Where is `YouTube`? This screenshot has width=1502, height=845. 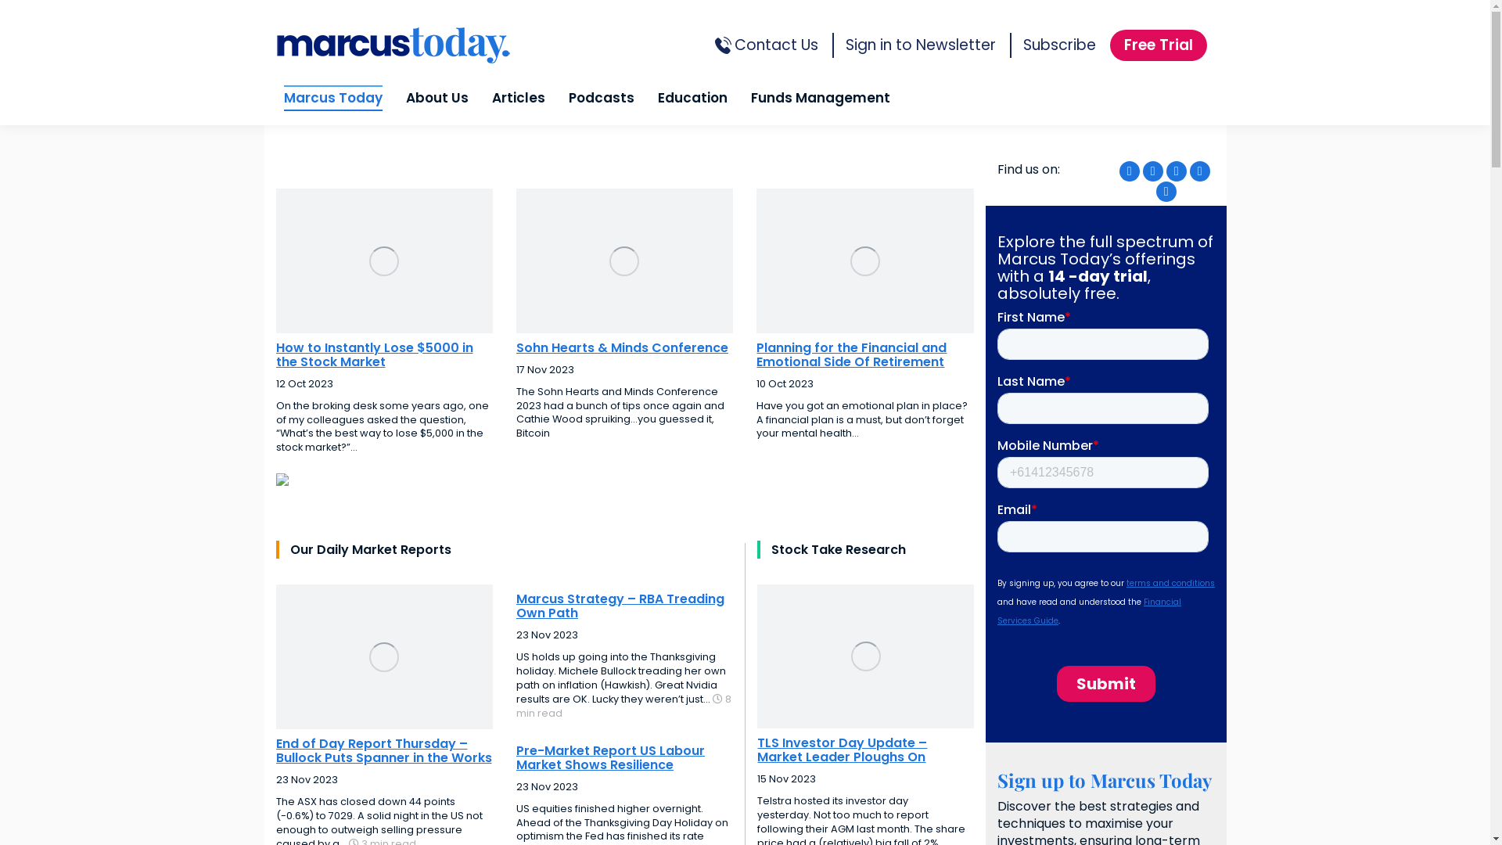
YouTube is located at coordinates (1177, 171).